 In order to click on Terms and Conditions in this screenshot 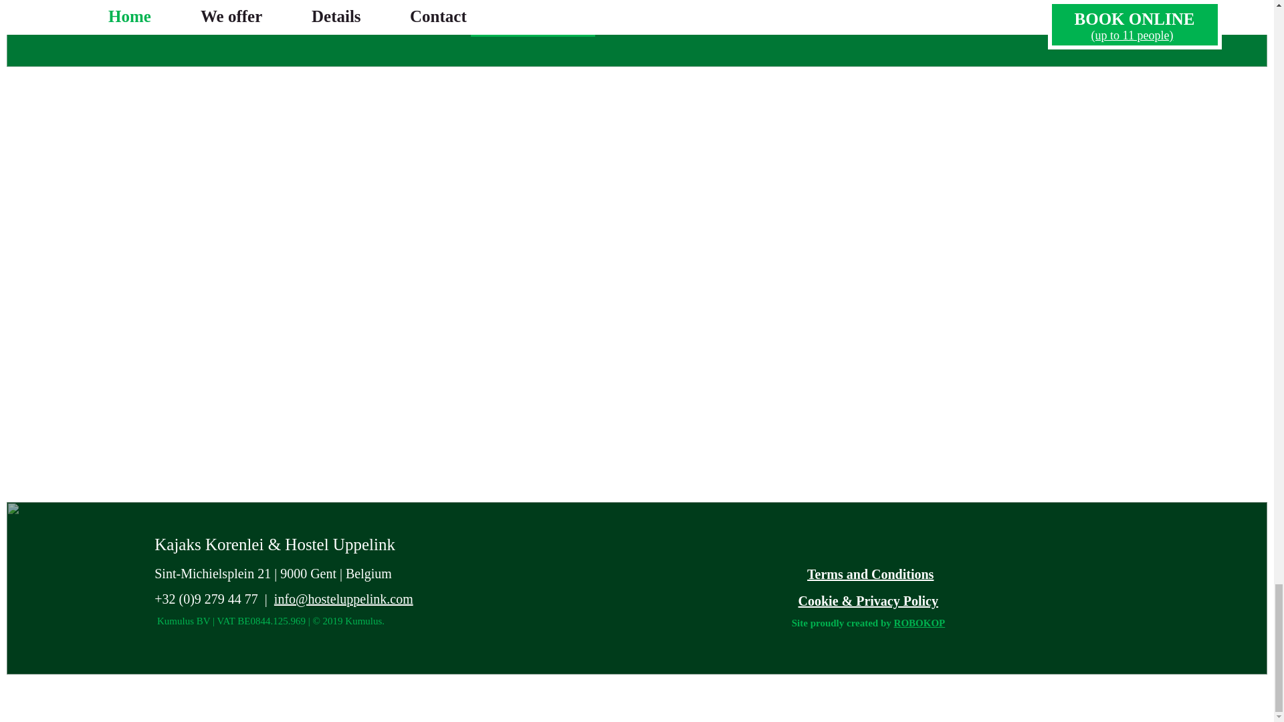, I will do `click(870, 574)`.